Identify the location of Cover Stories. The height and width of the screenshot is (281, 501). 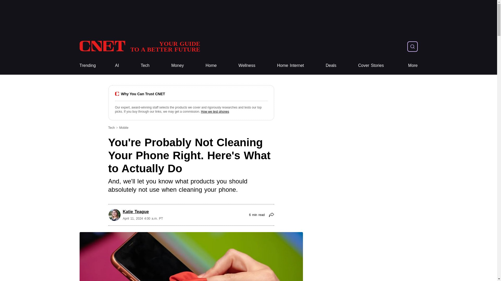
(371, 66).